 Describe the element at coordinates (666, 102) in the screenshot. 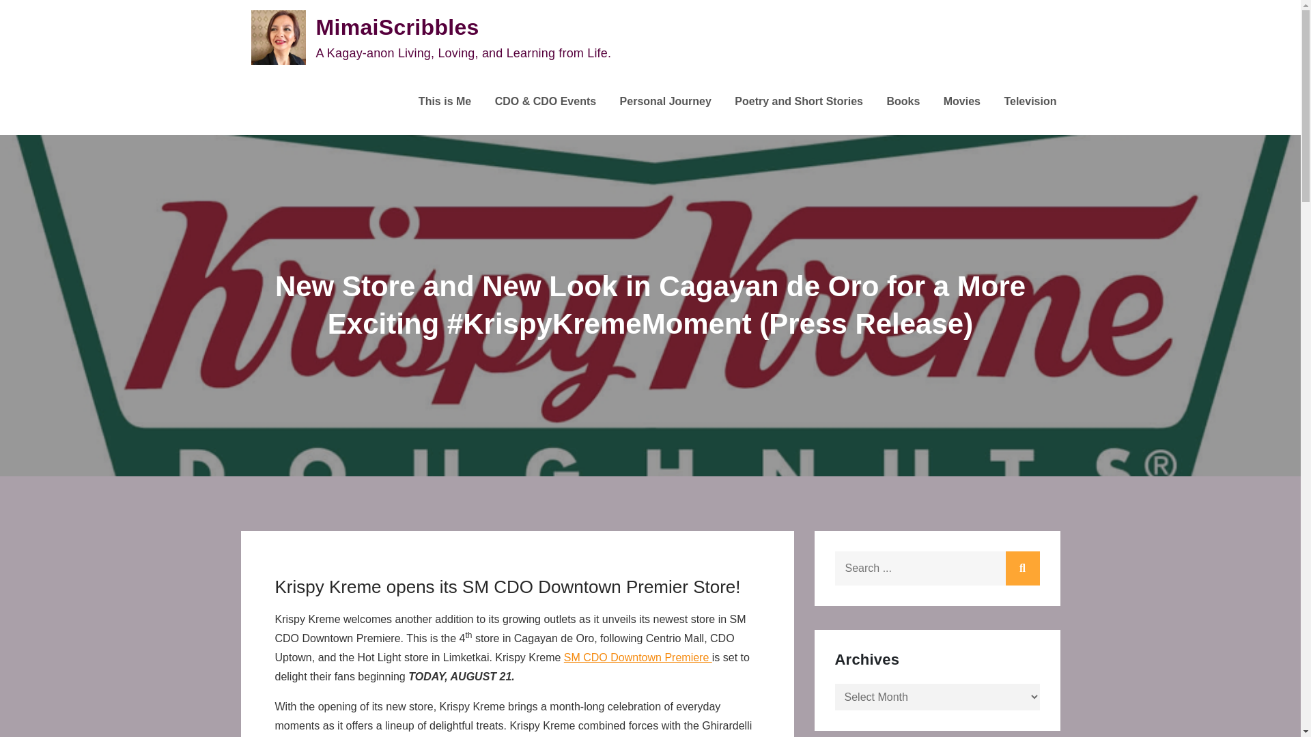

I see `Personal Journey` at that location.